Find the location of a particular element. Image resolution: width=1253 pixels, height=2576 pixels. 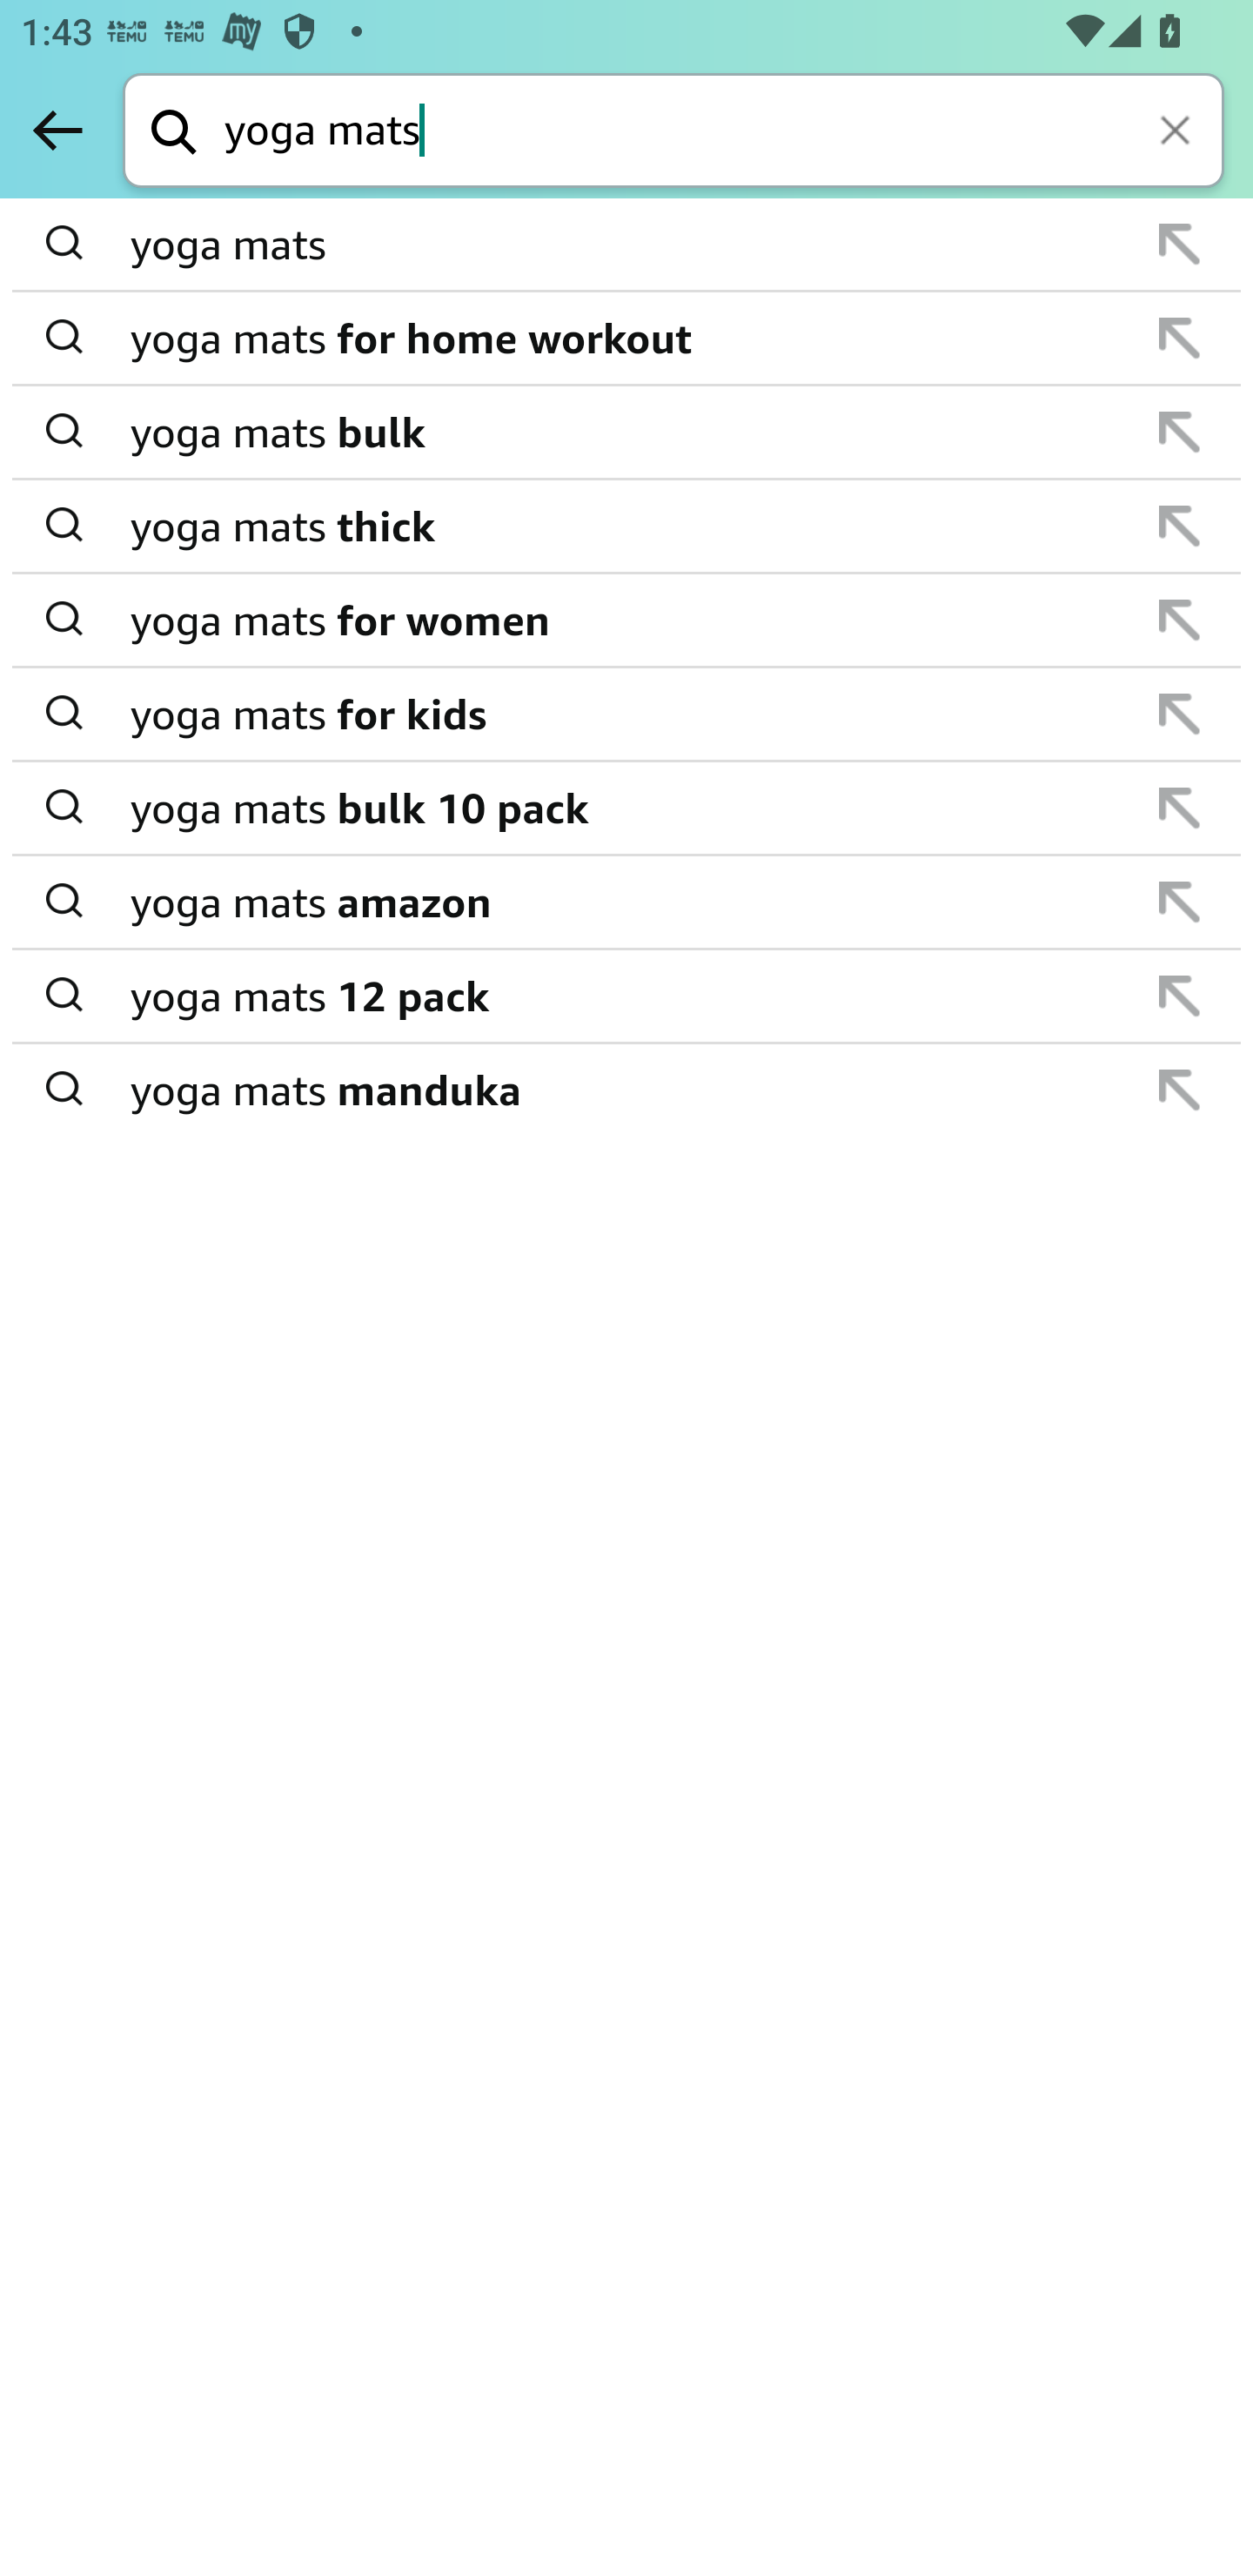

append suggestion is located at coordinates (1180, 808).